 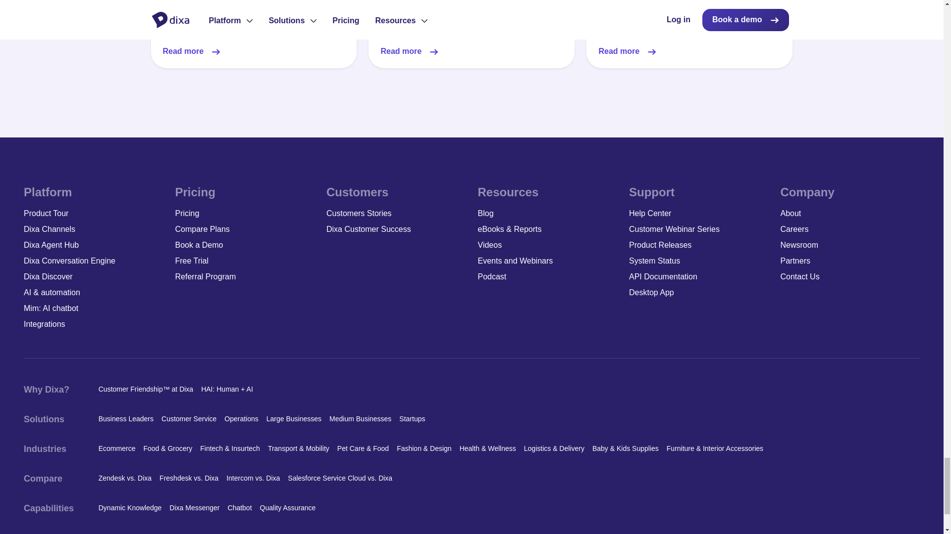 I want to click on Videos, so click(x=547, y=245).